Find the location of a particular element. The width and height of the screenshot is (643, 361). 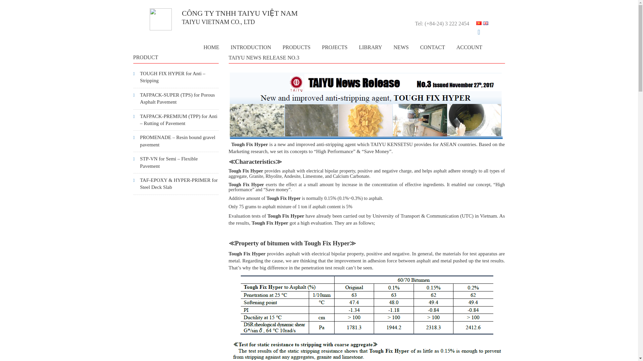

HOME is located at coordinates (212, 47).